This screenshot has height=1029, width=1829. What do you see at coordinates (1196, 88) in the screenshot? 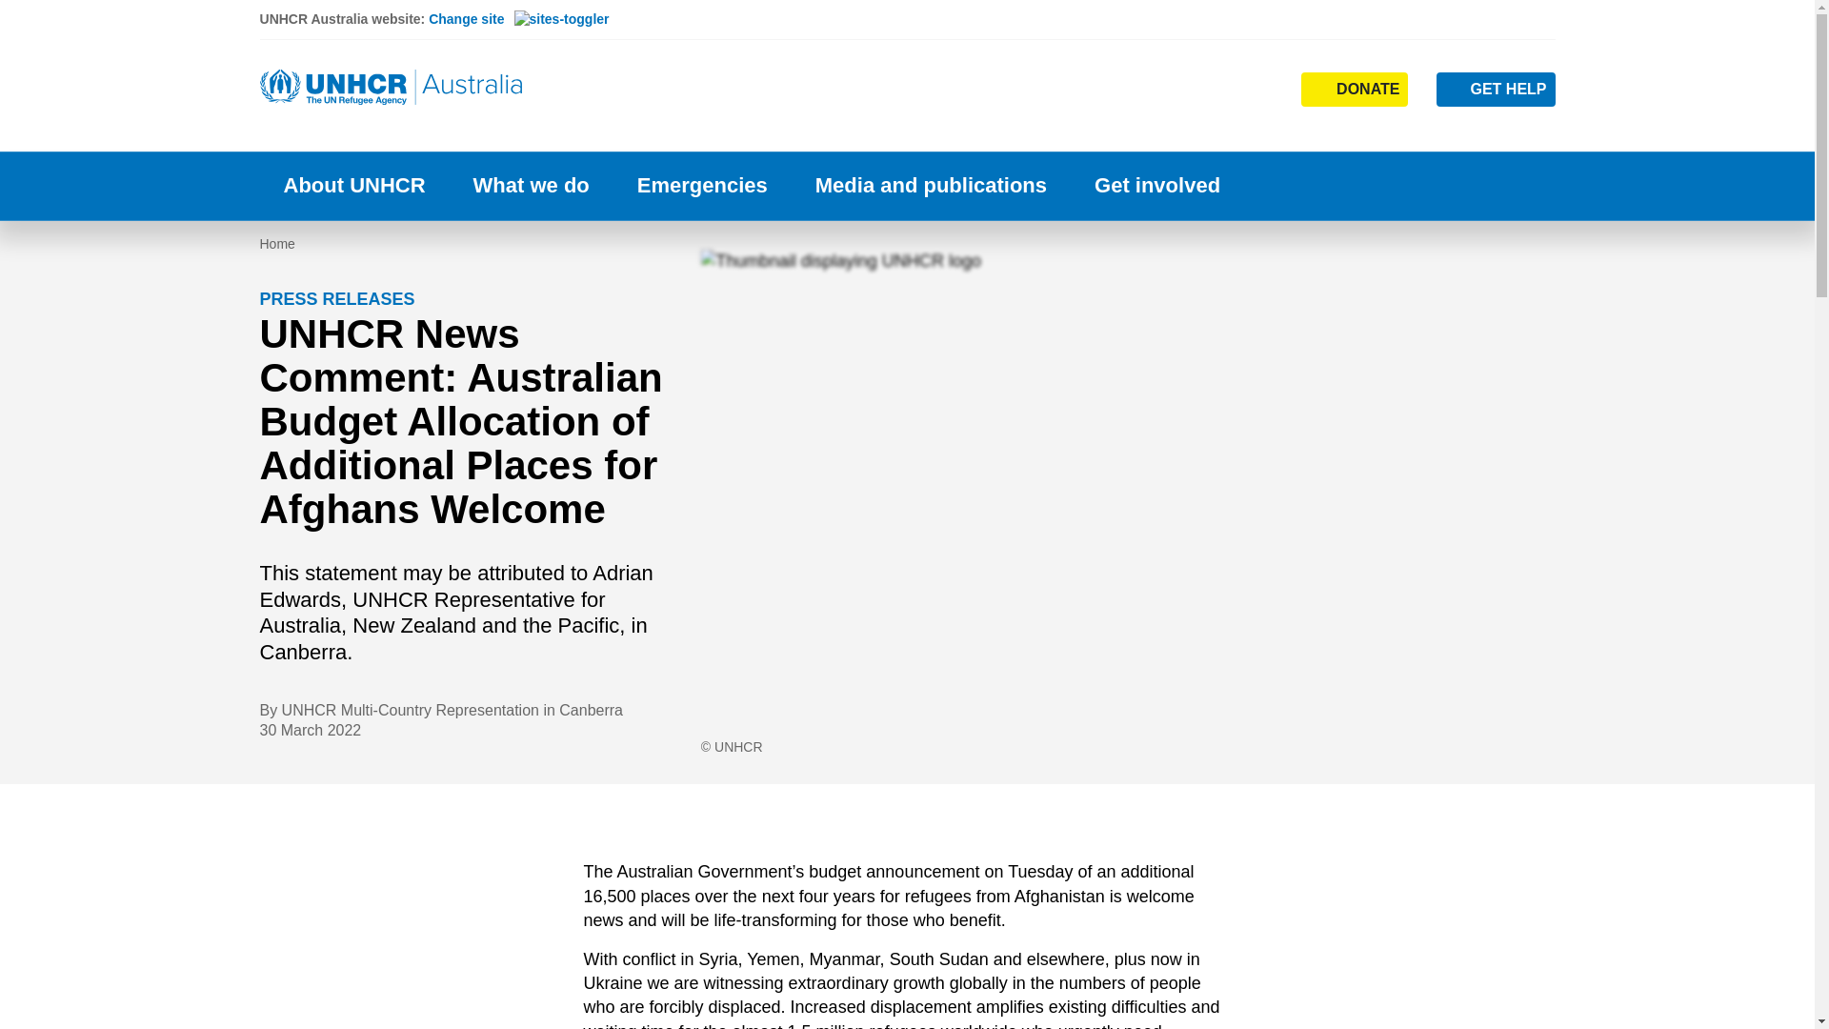
I see `Search` at bounding box center [1196, 88].